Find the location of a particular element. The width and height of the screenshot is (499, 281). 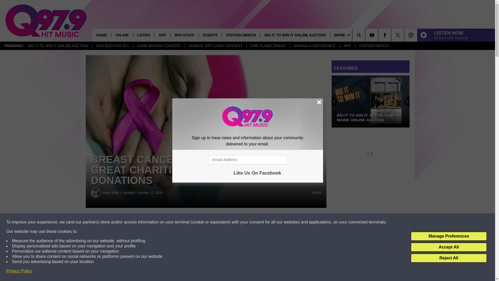

Share on Twitter is located at coordinates (254, 222).